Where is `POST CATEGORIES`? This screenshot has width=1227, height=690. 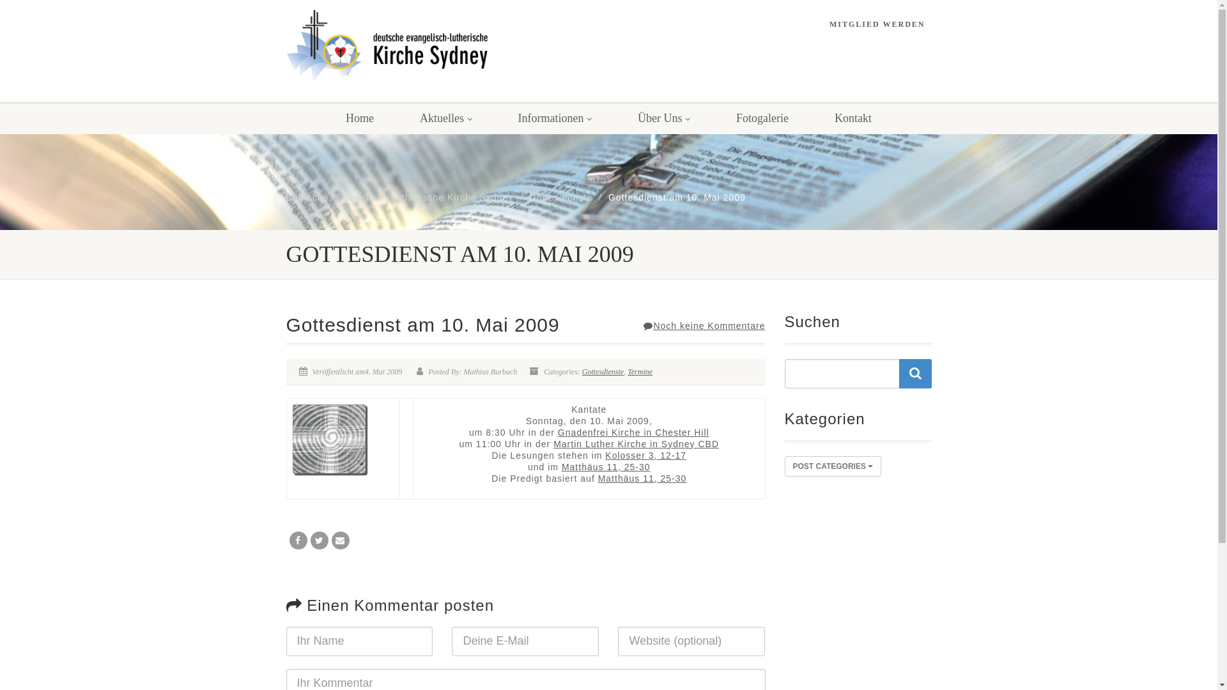 POST CATEGORIES is located at coordinates (833, 466).